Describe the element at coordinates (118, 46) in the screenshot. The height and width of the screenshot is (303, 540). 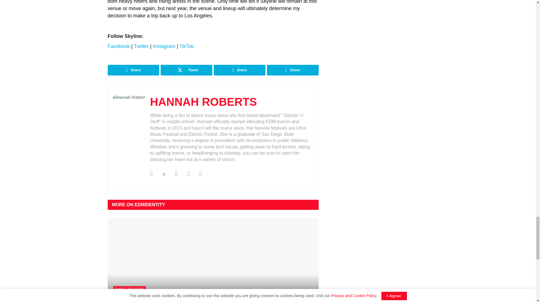
I see `Facebook` at that location.